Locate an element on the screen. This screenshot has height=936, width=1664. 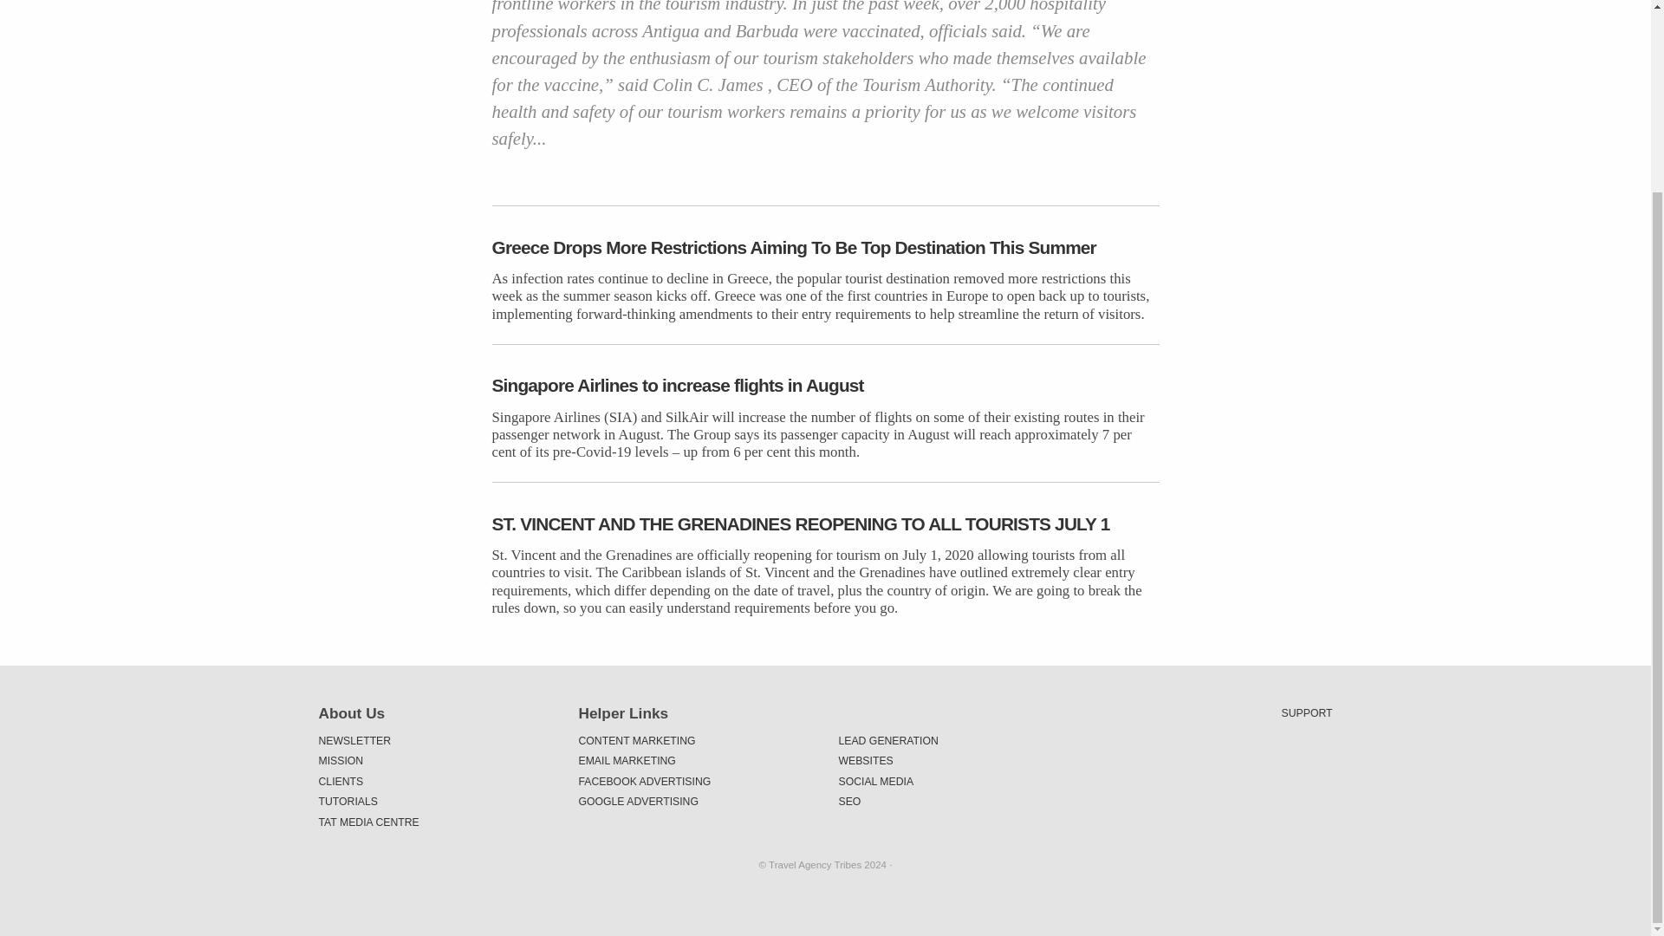
MISSION is located at coordinates (435, 761).